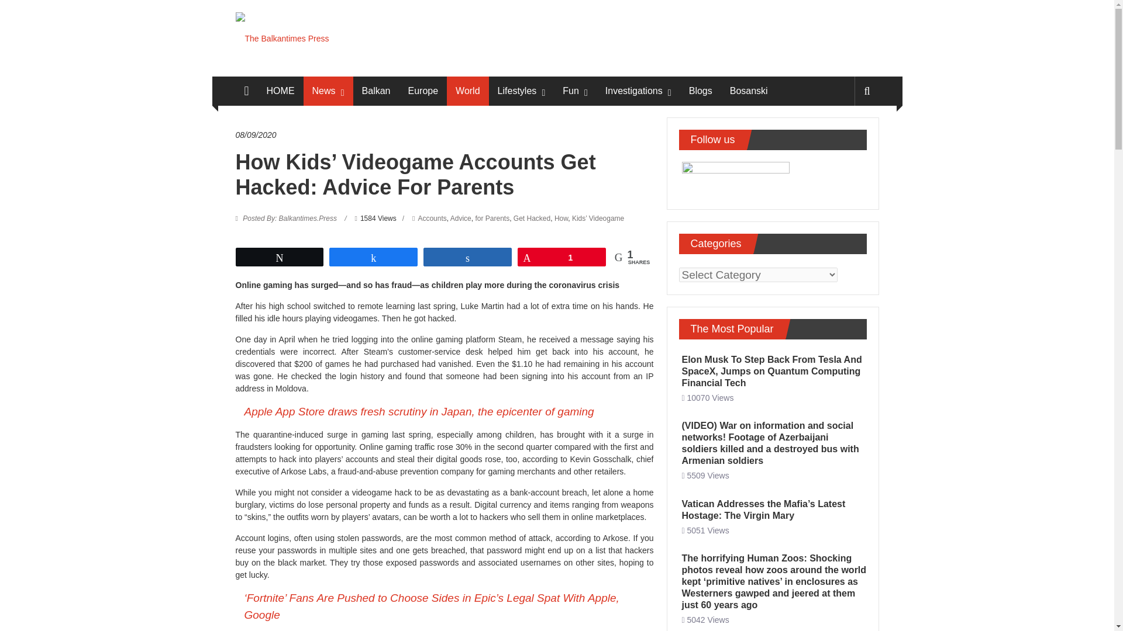  What do you see at coordinates (422, 91) in the screenshot?
I see `Europe` at bounding box center [422, 91].